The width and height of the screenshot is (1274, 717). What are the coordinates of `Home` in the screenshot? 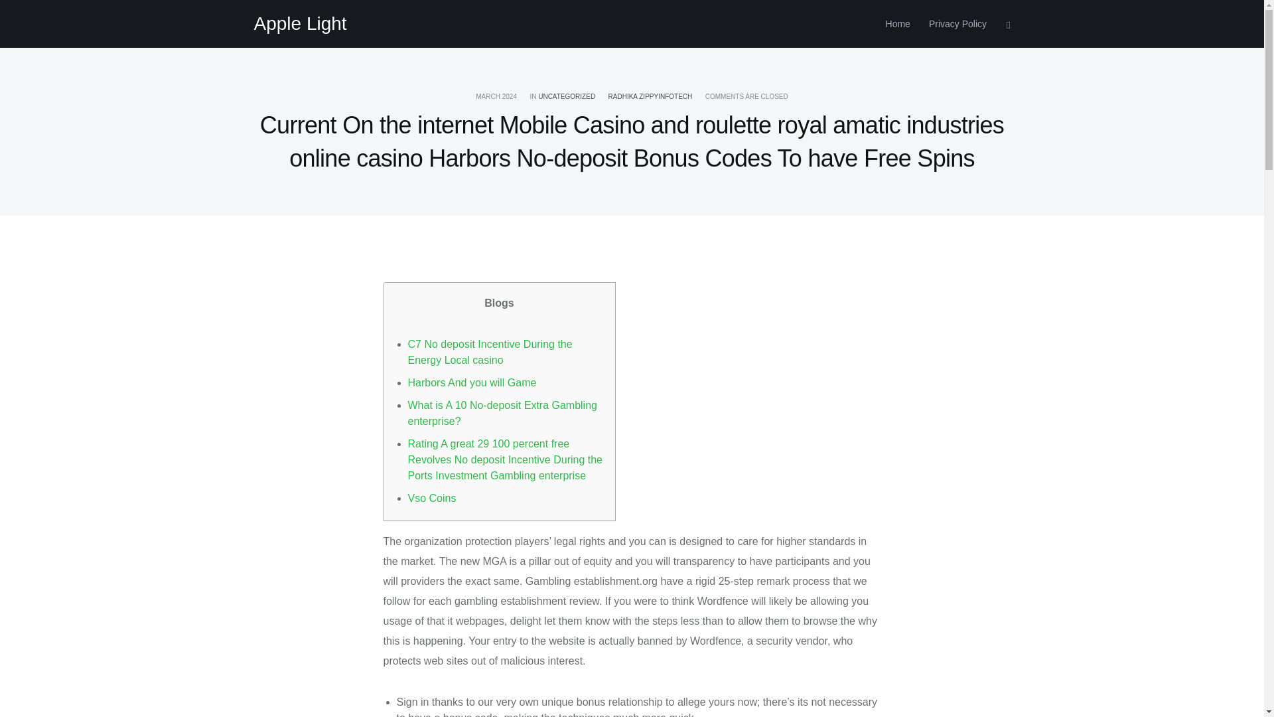 It's located at (898, 24).